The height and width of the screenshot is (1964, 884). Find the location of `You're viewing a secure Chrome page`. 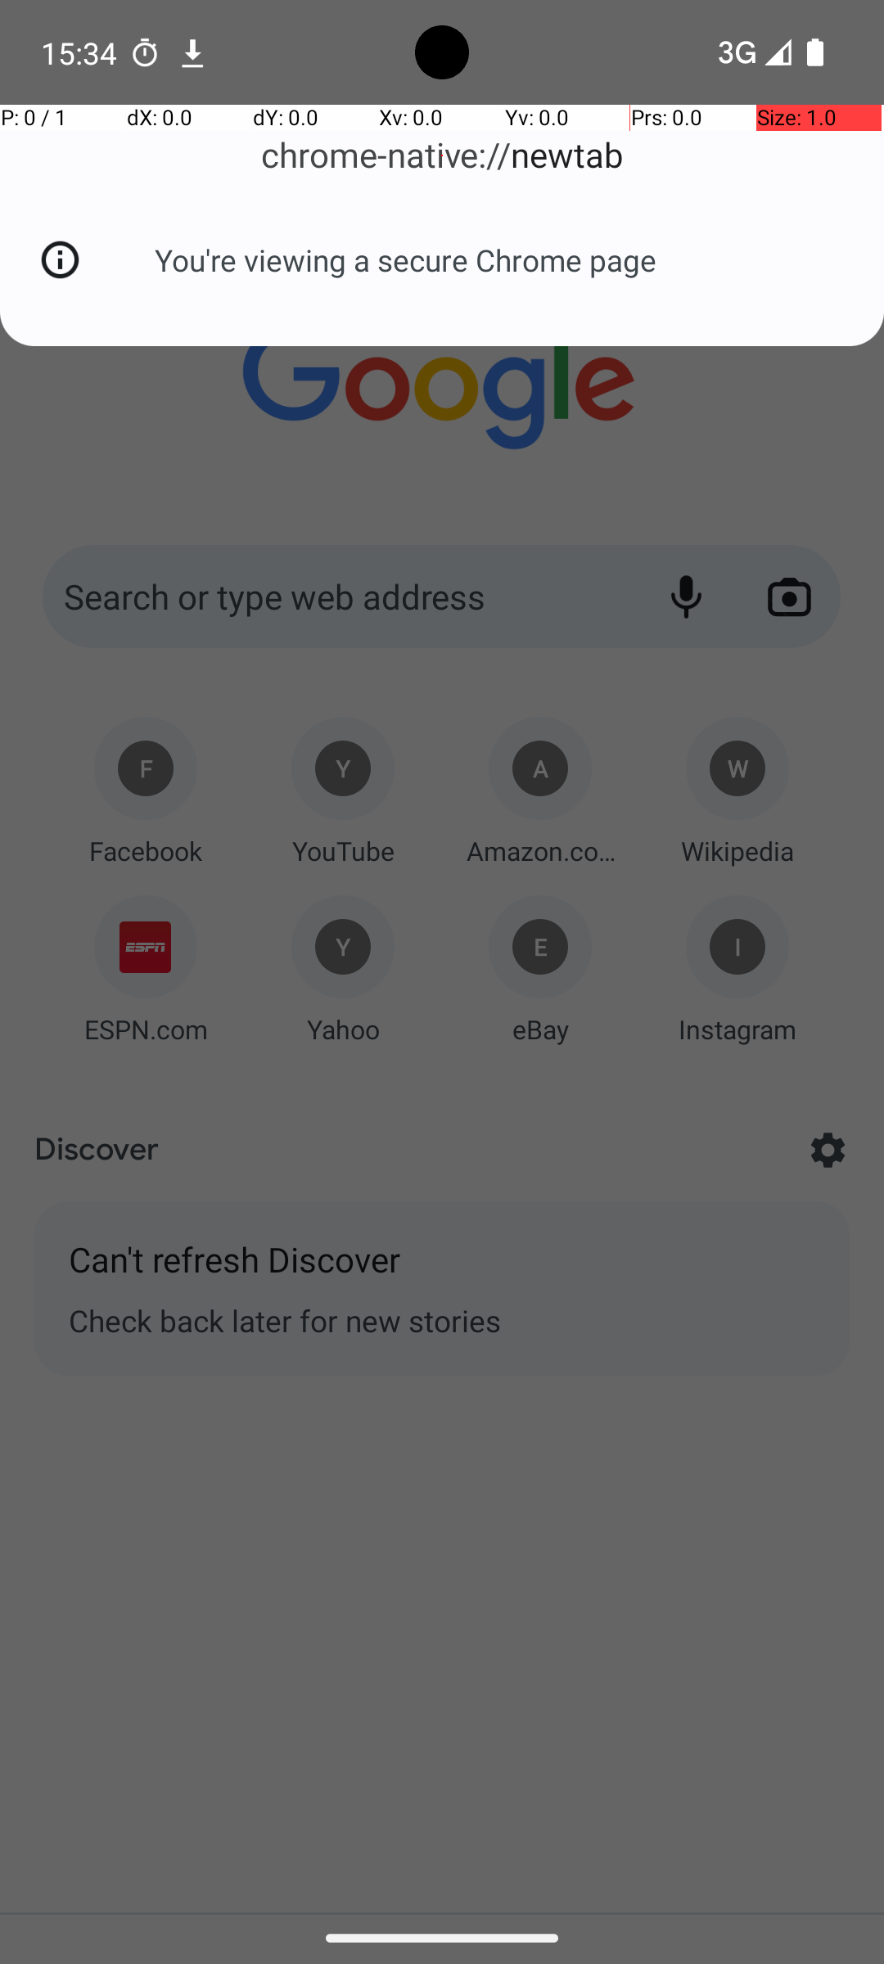

You're viewing a secure Chrome page is located at coordinates (406, 260).